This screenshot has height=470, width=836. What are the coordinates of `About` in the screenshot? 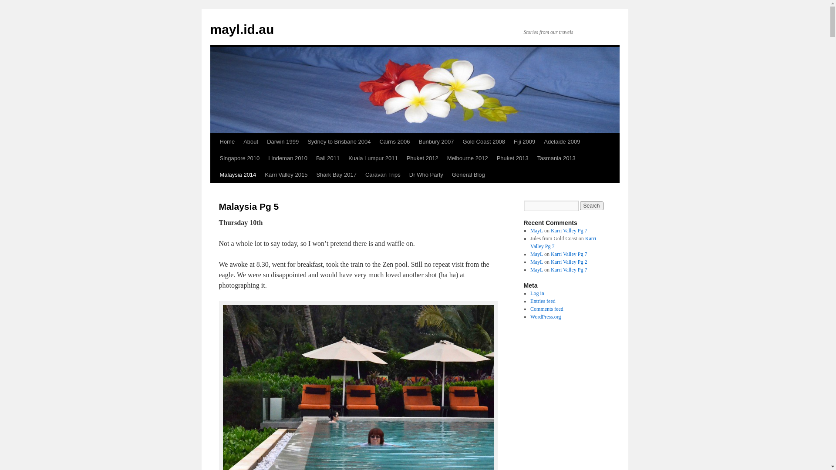 It's located at (251, 142).